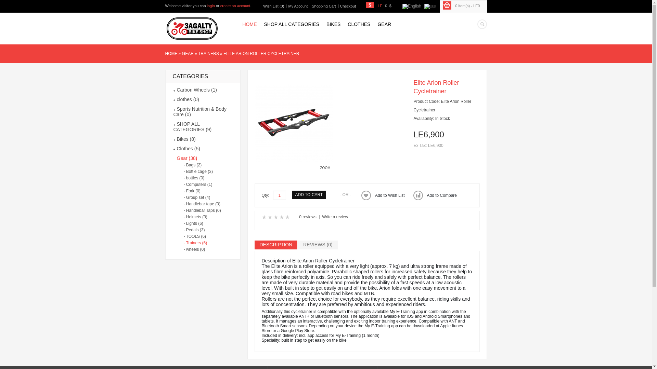 Image resolution: width=657 pixels, height=369 pixels. Describe the element at coordinates (246, 24) in the screenshot. I see `HOME` at that location.